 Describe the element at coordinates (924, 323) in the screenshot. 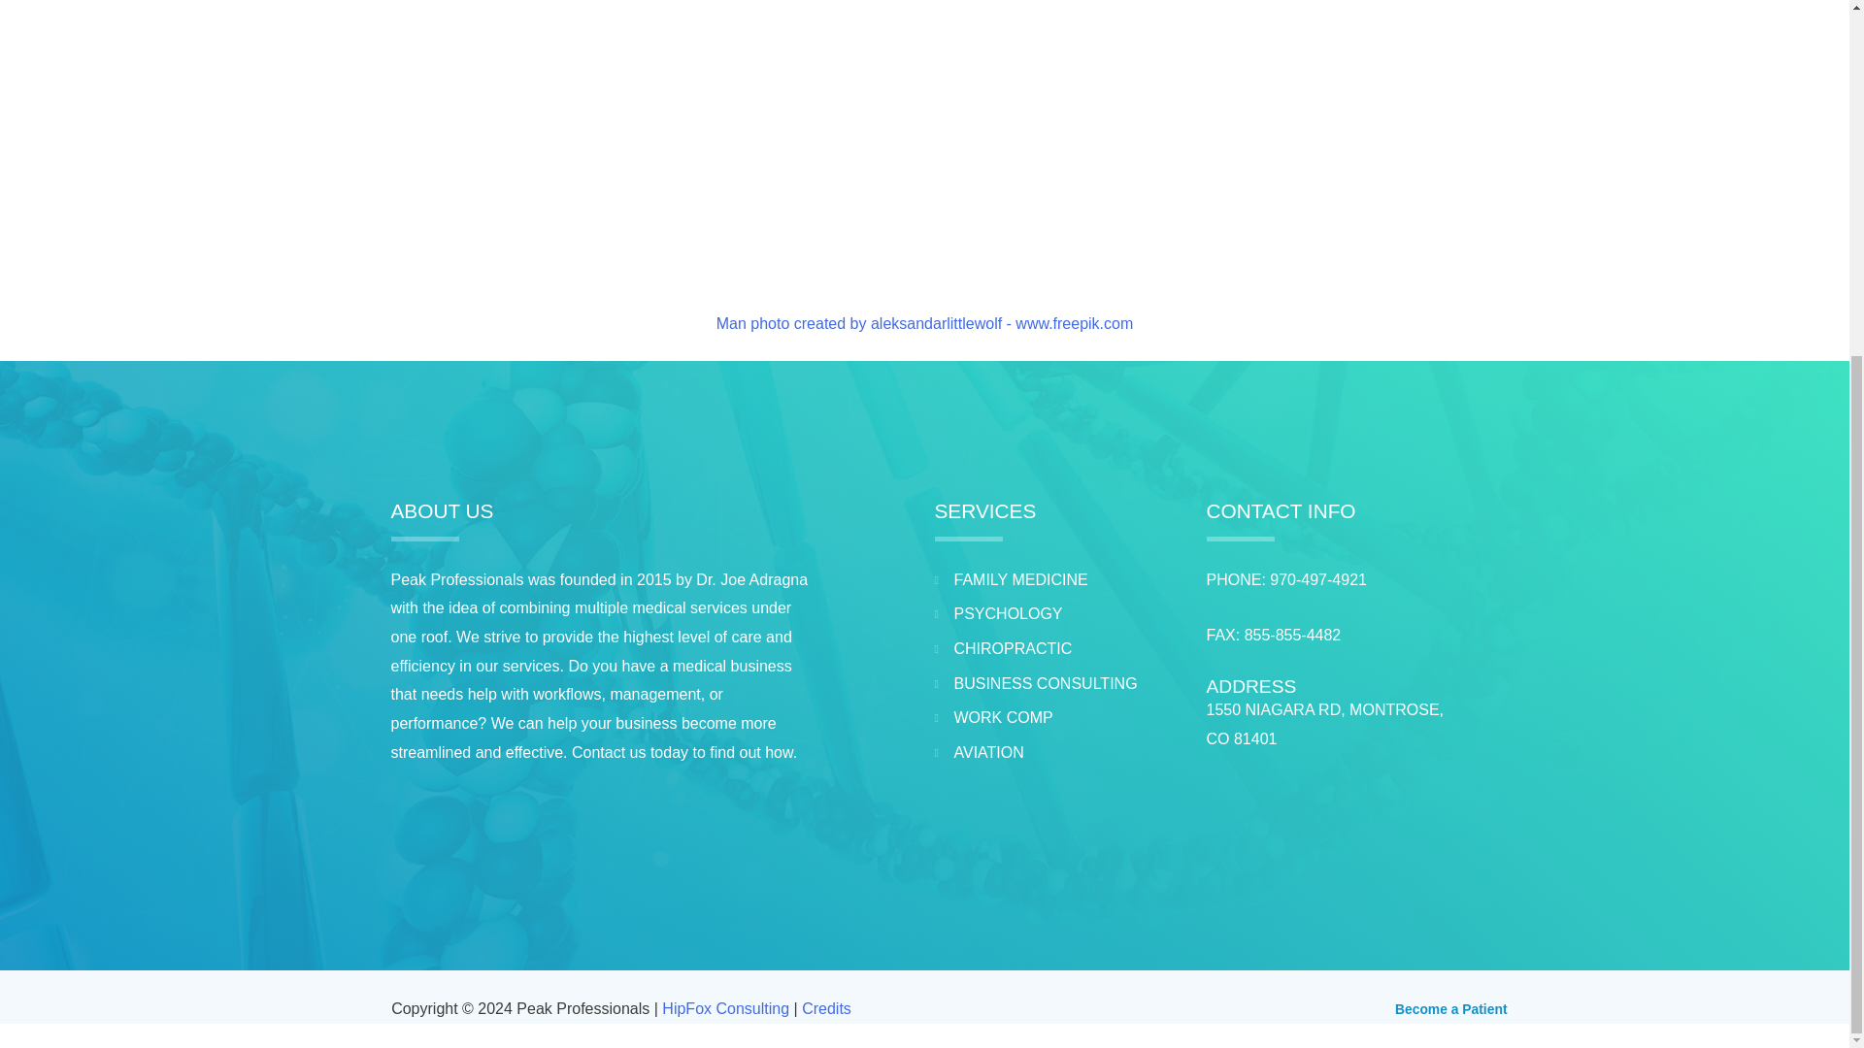

I see `Man photo created by aleksandarlittlewolf - www.freepik.com` at that location.